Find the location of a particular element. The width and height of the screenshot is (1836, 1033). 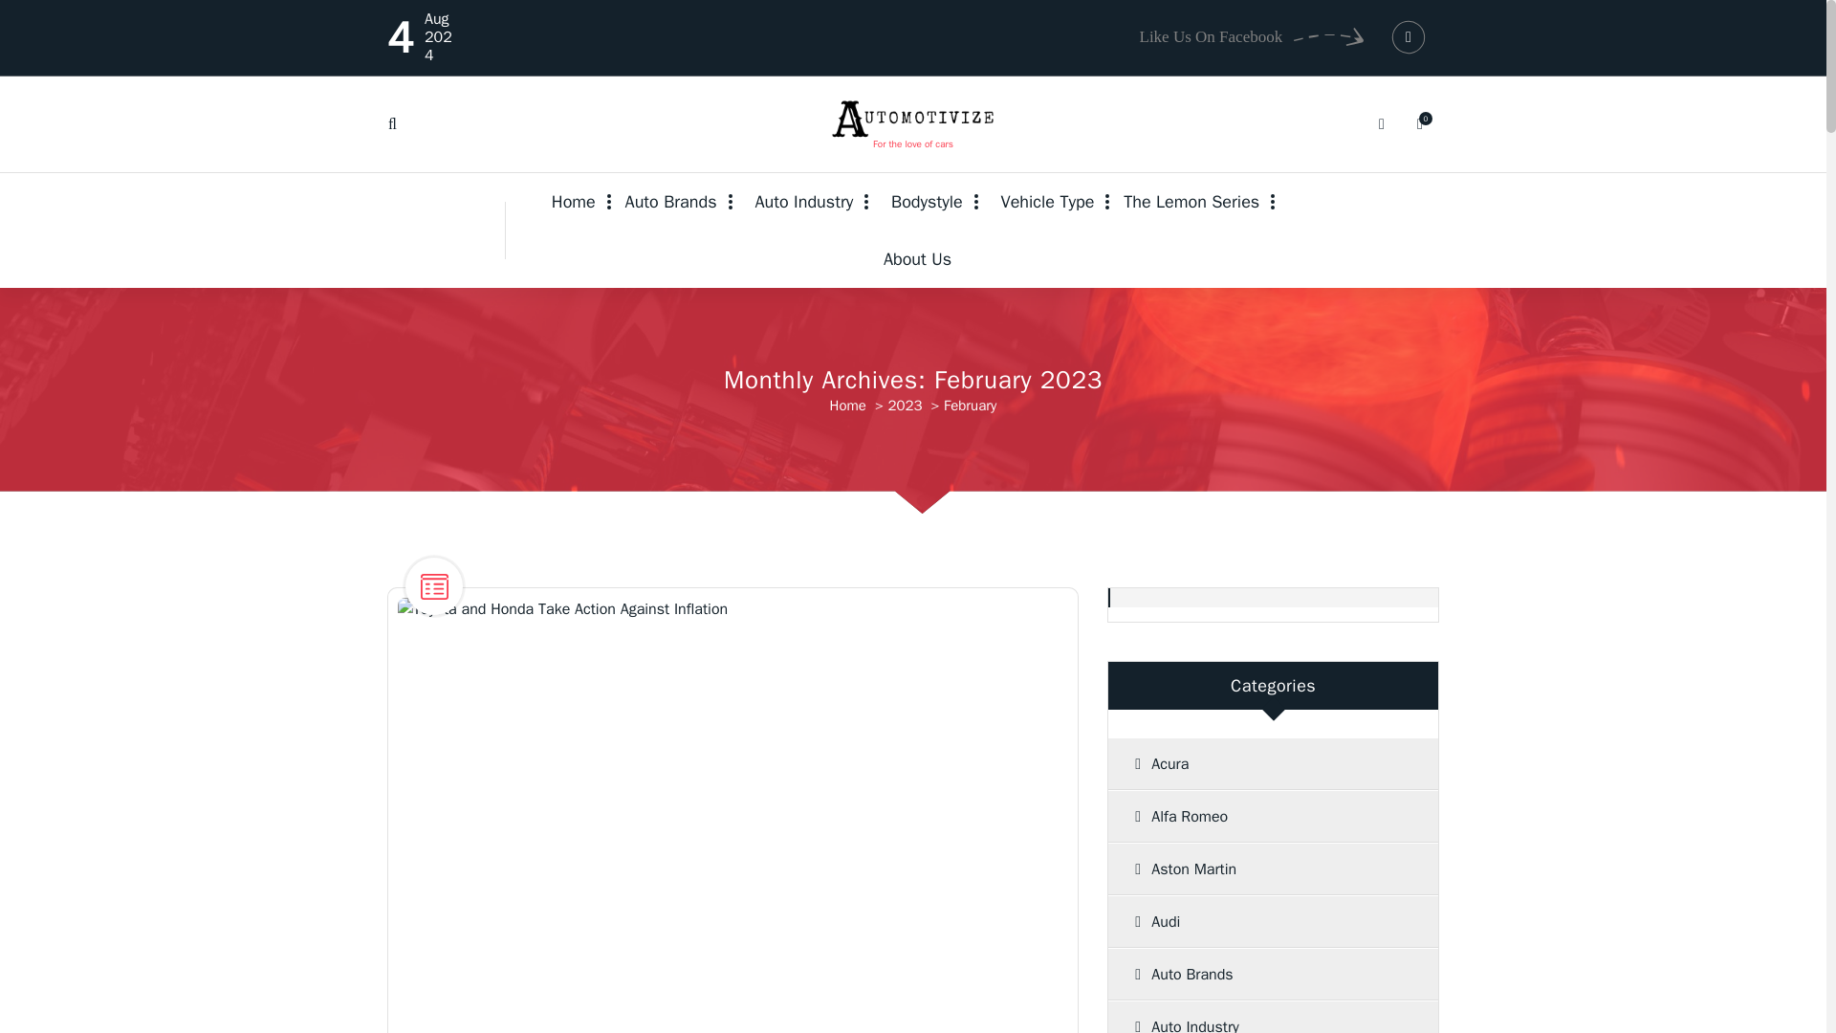

Bodystyle is located at coordinates (922, 201).